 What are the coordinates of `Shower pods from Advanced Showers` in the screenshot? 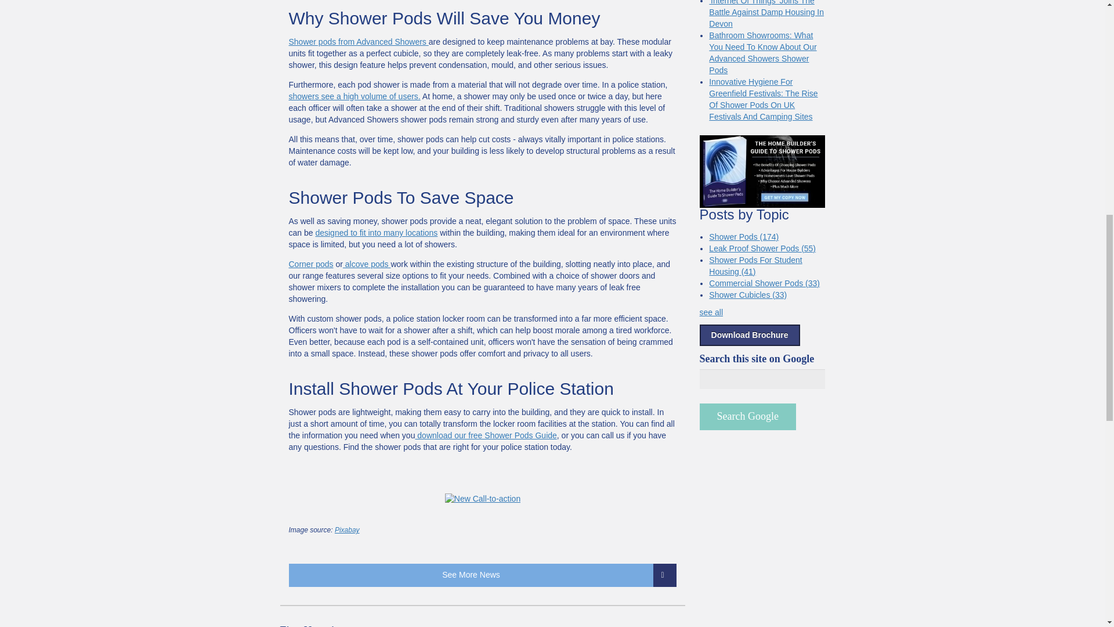 It's located at (359, 41).